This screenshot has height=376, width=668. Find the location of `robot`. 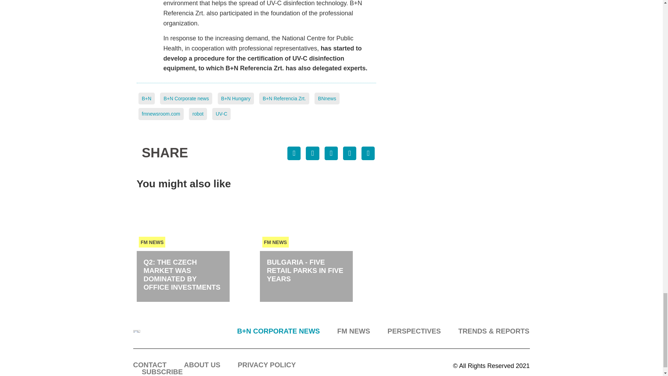

robot is located at coordinates (198, 113).